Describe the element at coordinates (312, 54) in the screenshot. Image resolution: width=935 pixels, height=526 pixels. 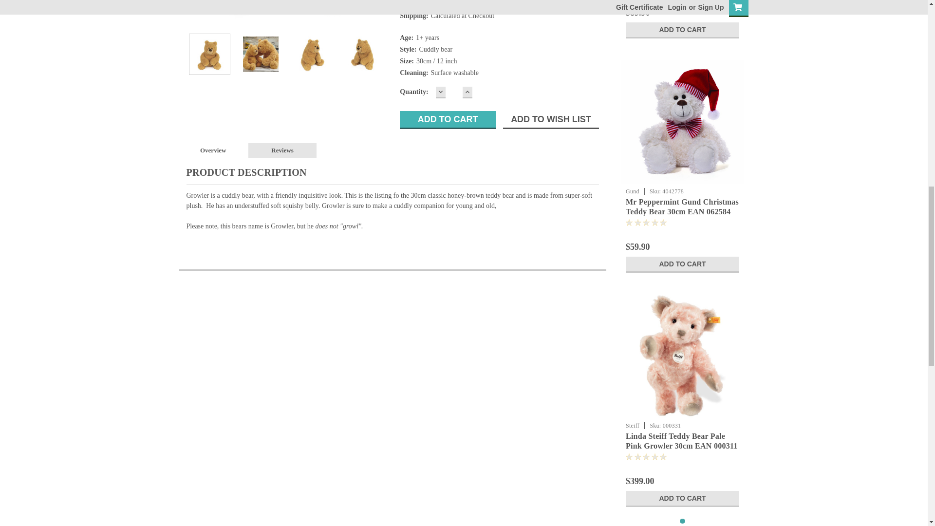
I see `Side, Growler Gund Teddy Bear 30cm EAN 409596` at that location.